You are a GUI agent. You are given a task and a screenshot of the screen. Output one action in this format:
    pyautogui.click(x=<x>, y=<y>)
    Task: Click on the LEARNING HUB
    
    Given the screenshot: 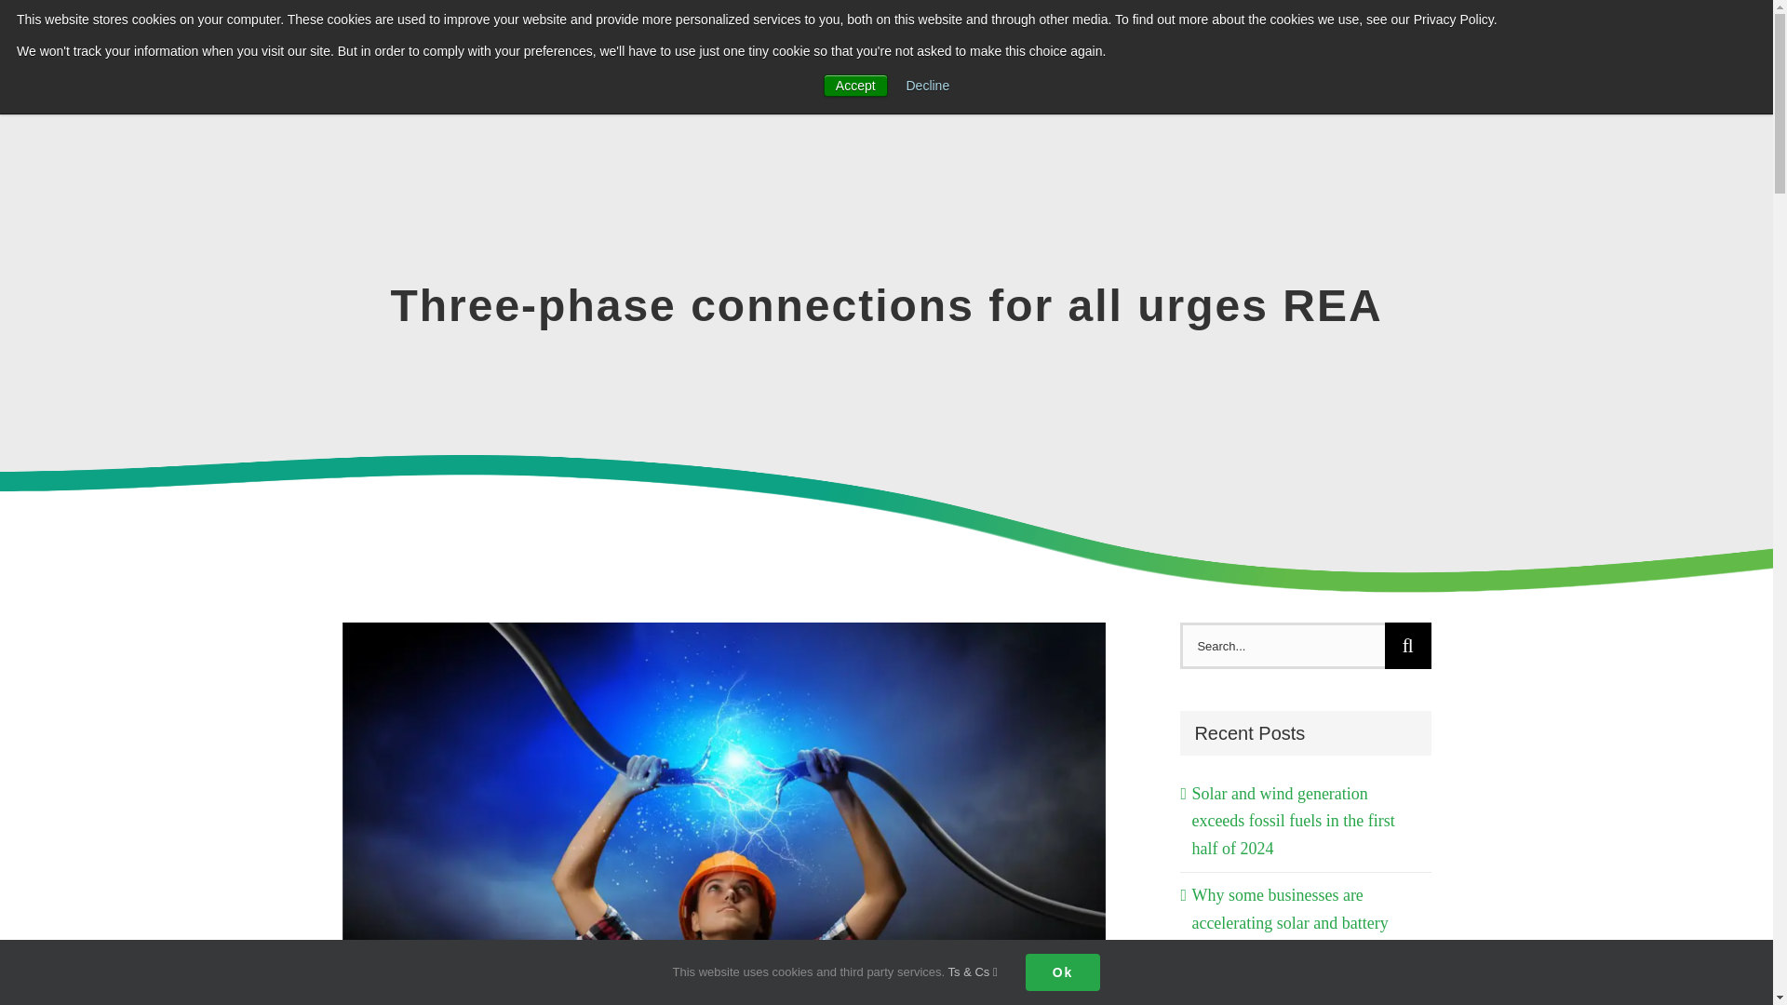 What is the action you would take?
    pyautogui.click(x=1253, y=47)
    